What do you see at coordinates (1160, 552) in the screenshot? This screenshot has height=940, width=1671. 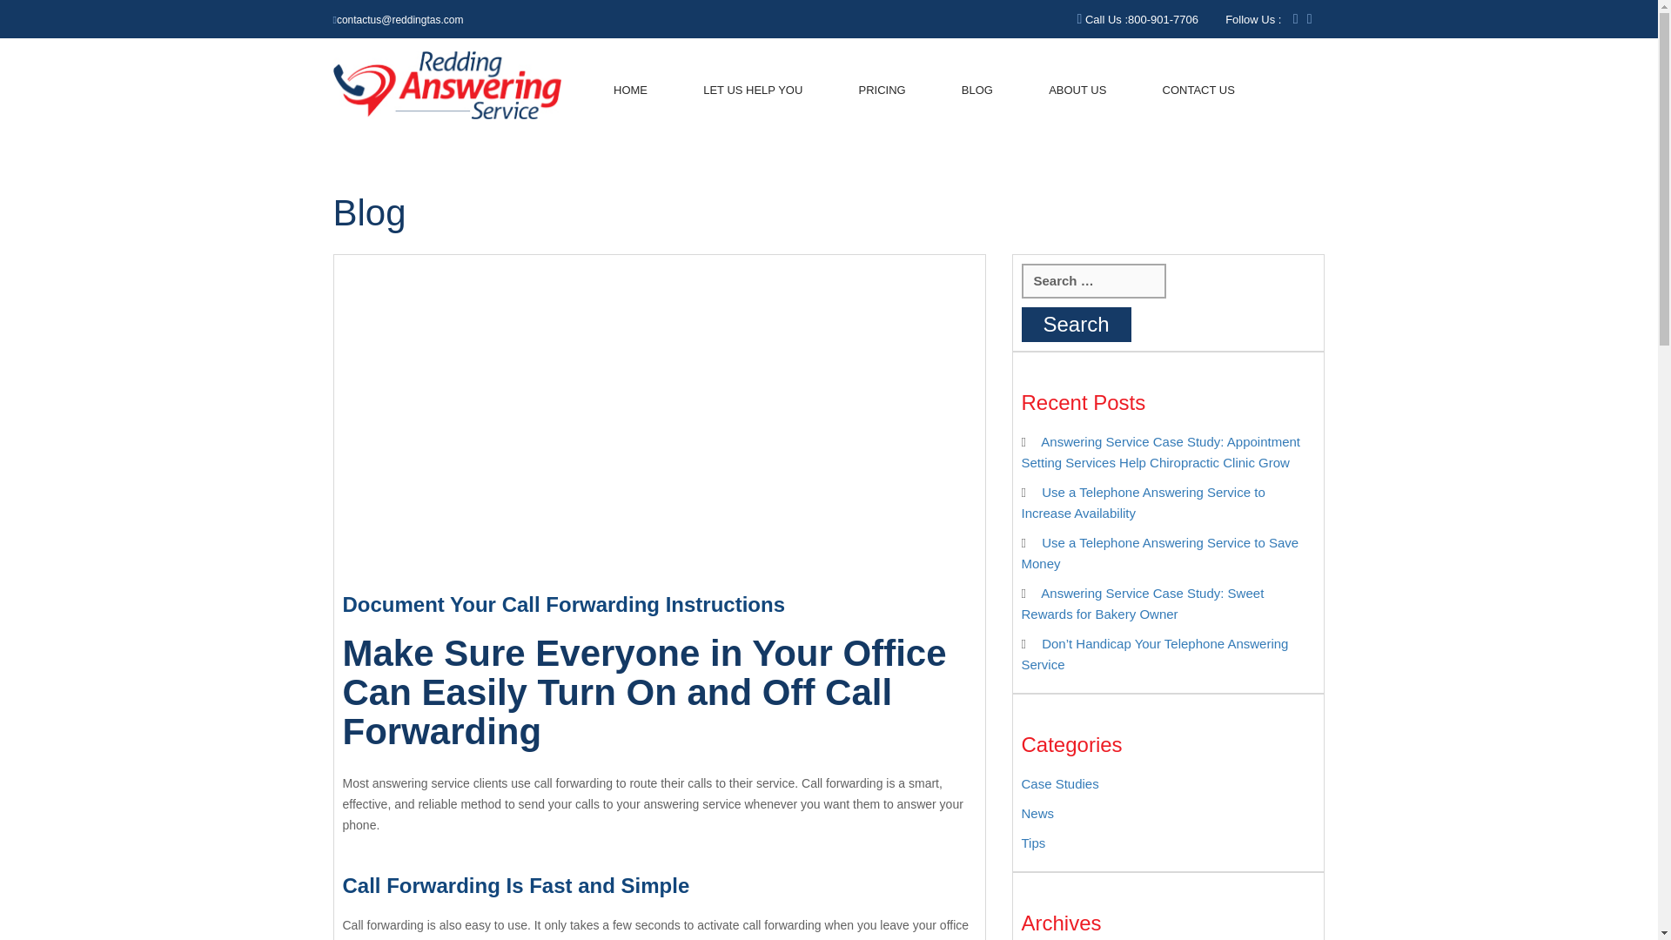 I see `Use a Telephone Answering Service to Save Money` at bounding box center [1160, 552].